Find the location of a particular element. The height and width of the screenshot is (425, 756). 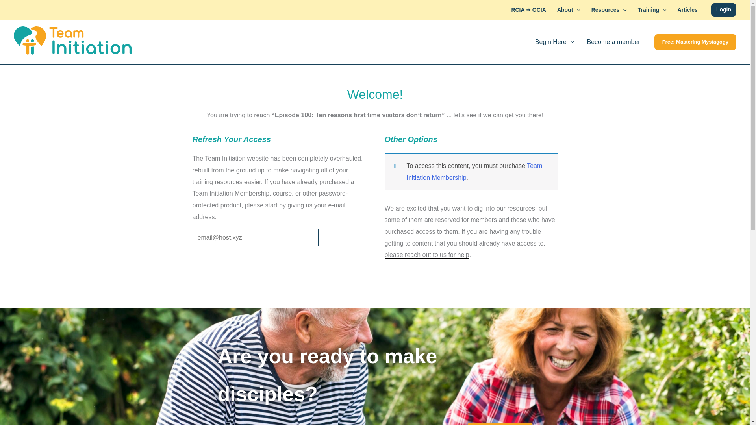

Begin Here is located at coordinates (554, 42).